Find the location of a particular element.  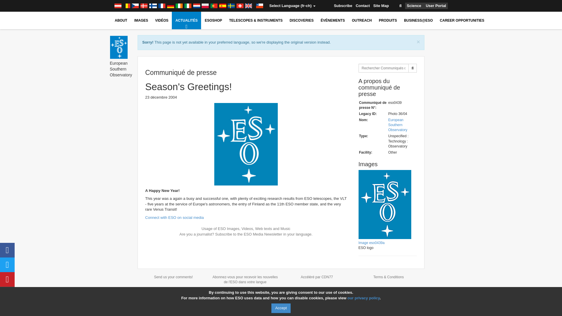

ABOUT is located at coordinates (121, 20).